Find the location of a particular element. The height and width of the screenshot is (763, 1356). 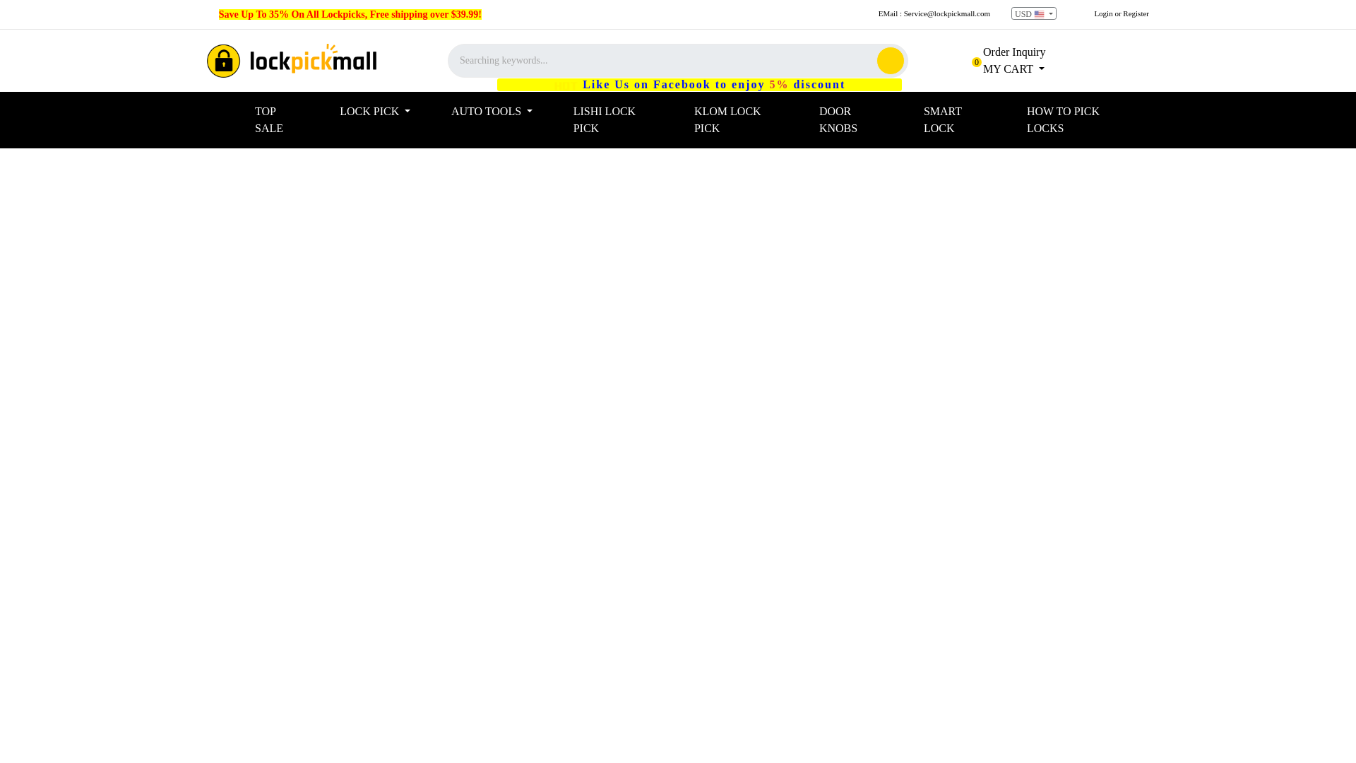

Order Inquiry is located at coordinates (507, 112).